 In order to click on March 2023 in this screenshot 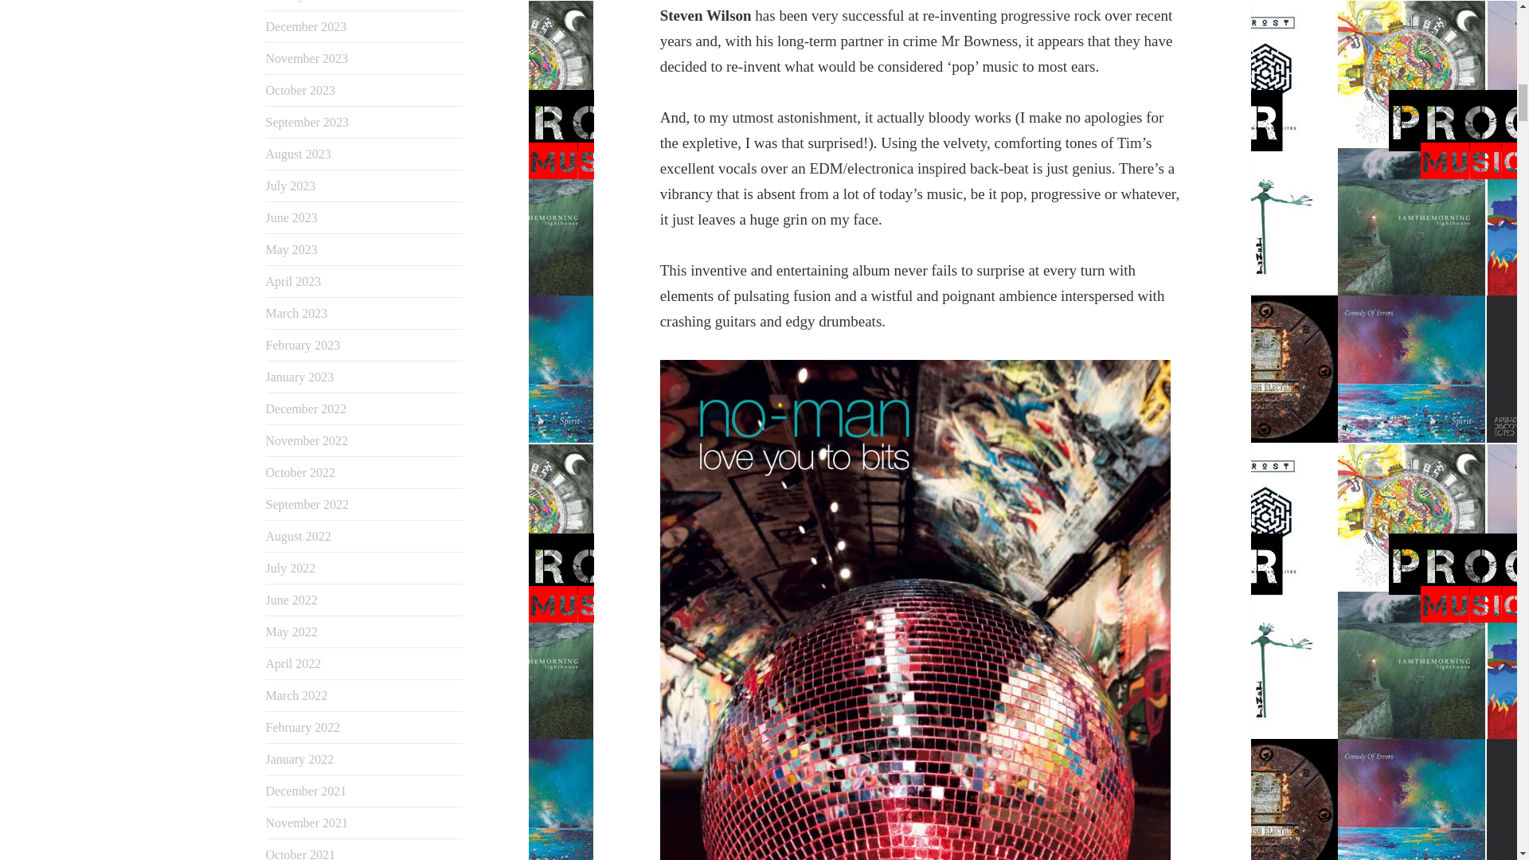, I will do `click(297, 312)`.